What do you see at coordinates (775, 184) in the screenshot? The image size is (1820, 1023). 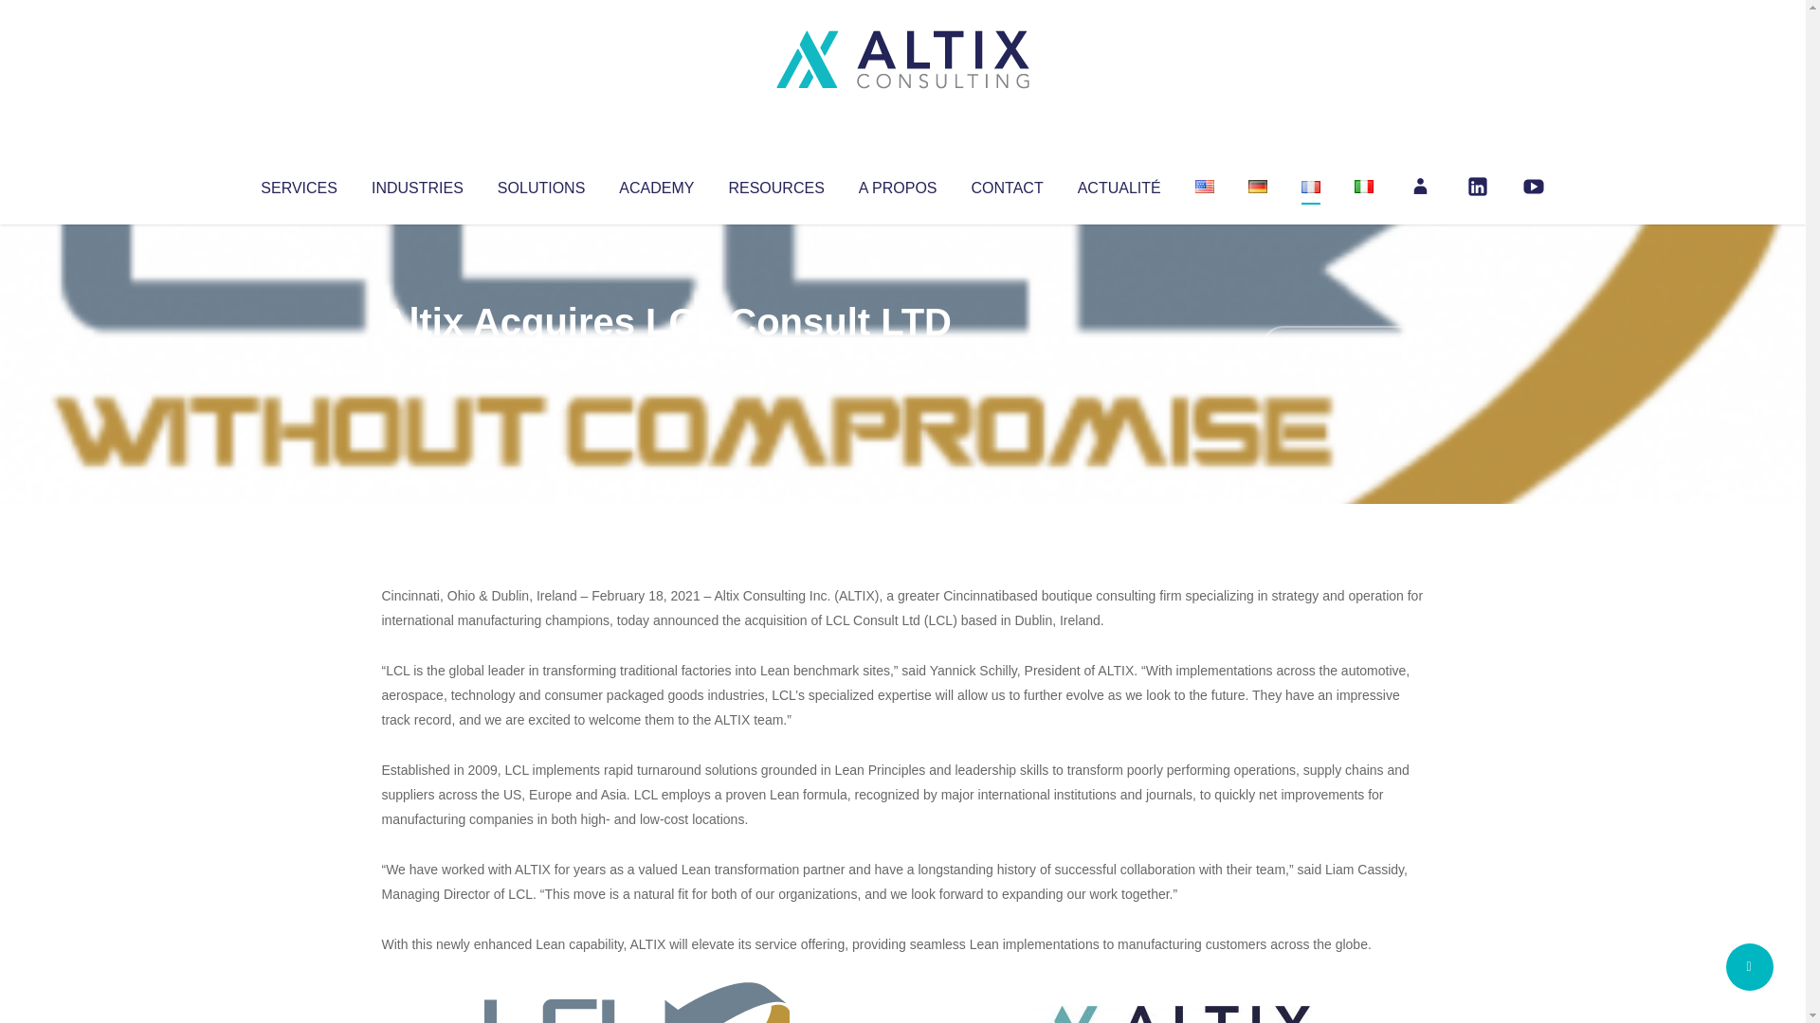 I see `RESOURCES` at bounding box center [775, 184].